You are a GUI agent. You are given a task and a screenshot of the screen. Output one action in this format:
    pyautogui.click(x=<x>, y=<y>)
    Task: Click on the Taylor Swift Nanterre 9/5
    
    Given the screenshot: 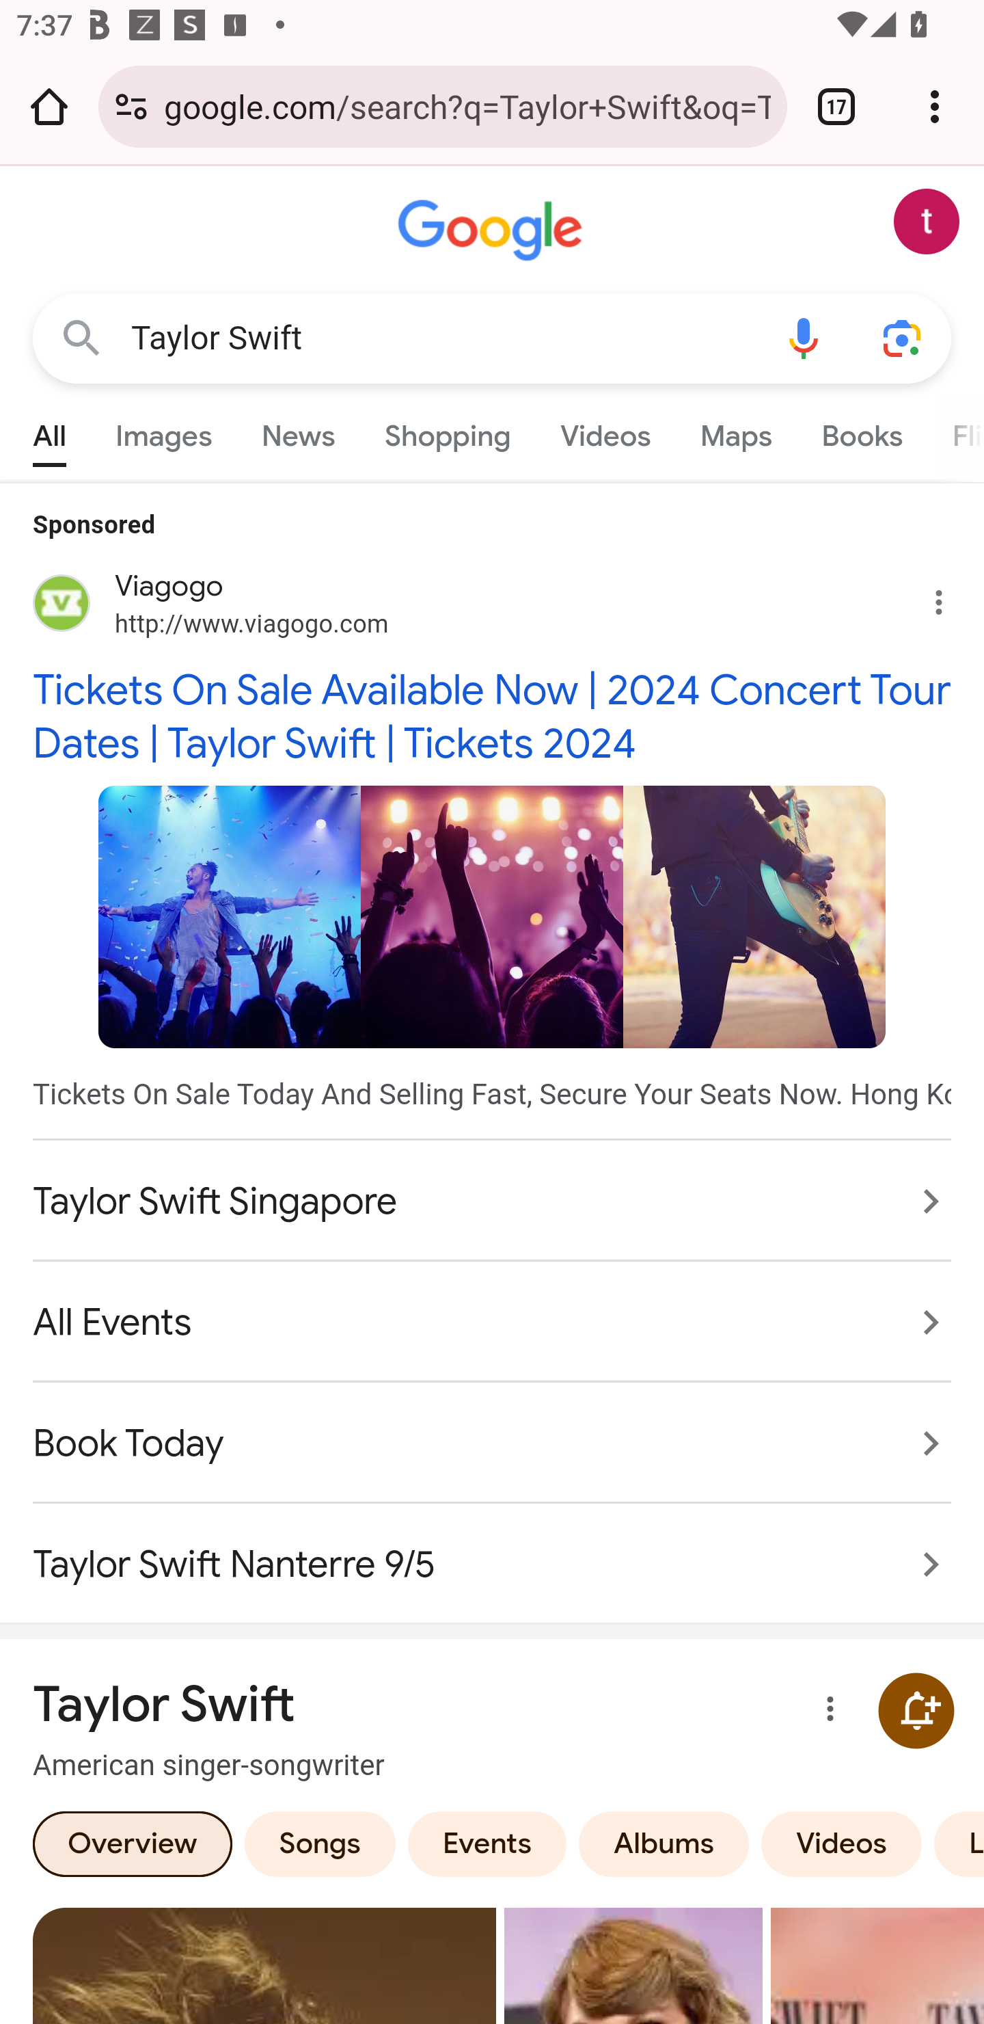 What is the action you would take?
    pyautogui.click(x=492, y=1552)
    